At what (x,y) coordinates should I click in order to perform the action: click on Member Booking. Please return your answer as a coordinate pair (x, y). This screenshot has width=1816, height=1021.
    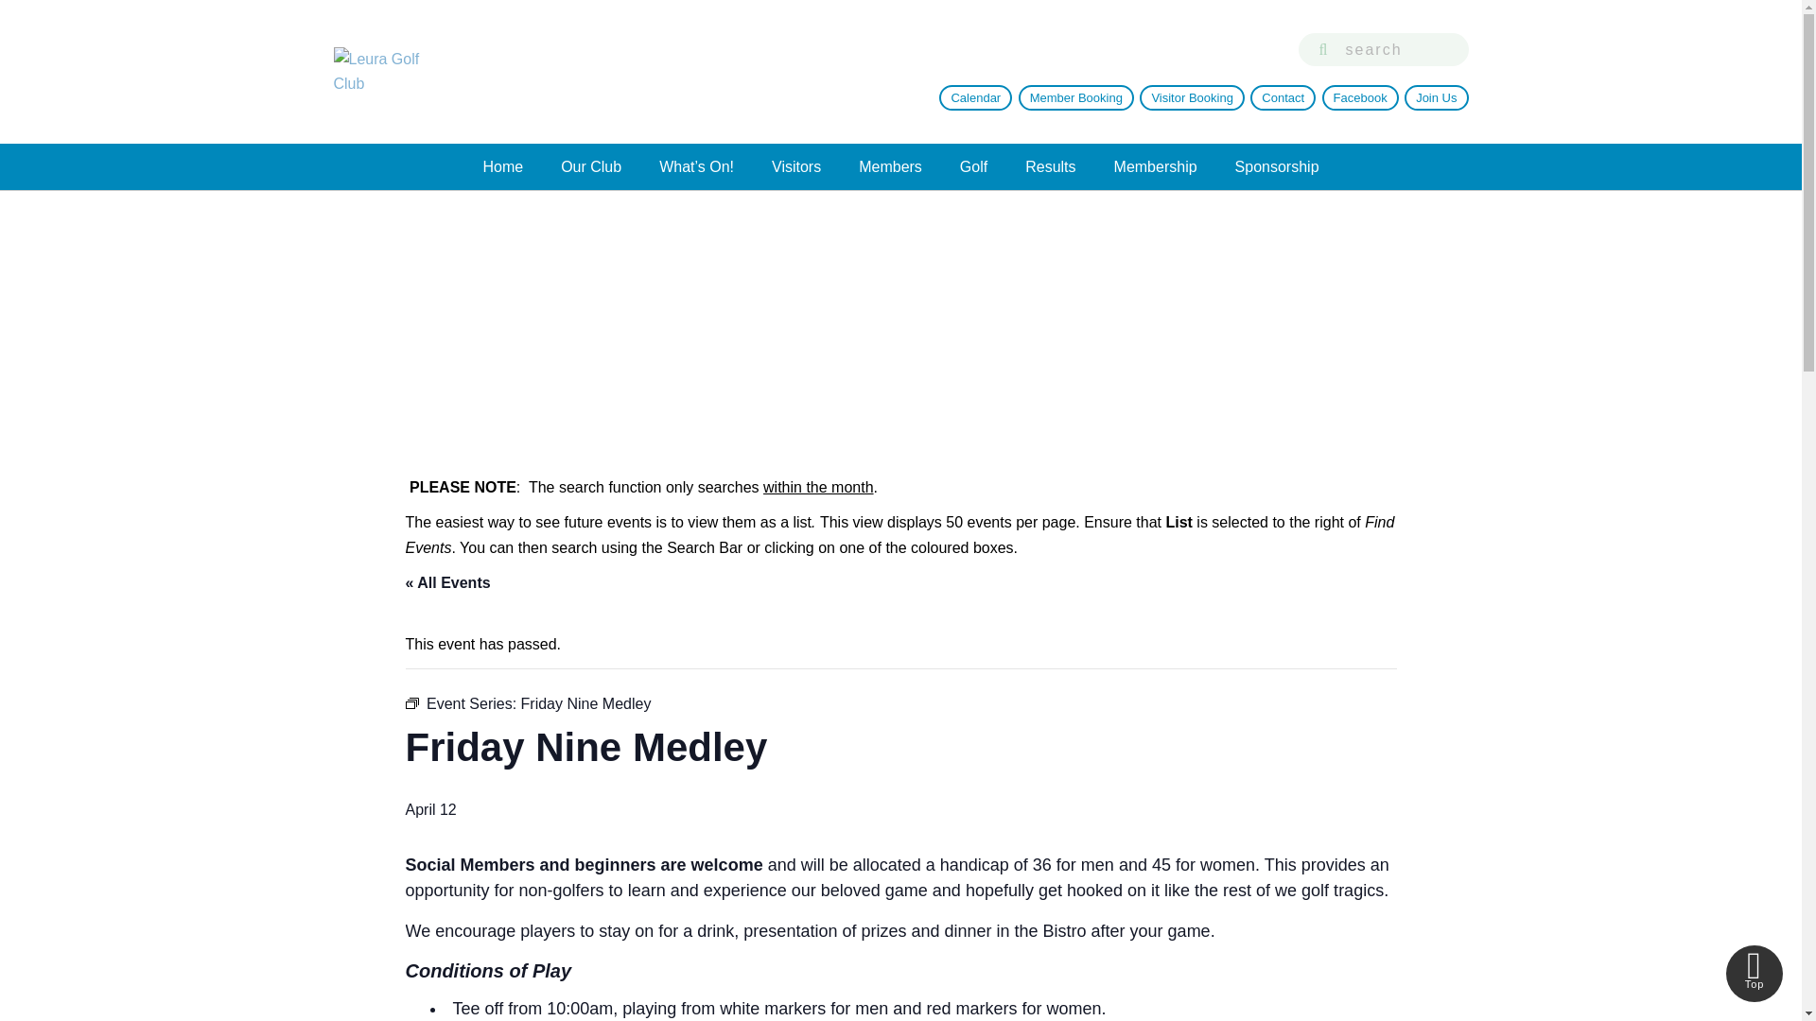
    Looking at the image, I should click on (1076, 96).